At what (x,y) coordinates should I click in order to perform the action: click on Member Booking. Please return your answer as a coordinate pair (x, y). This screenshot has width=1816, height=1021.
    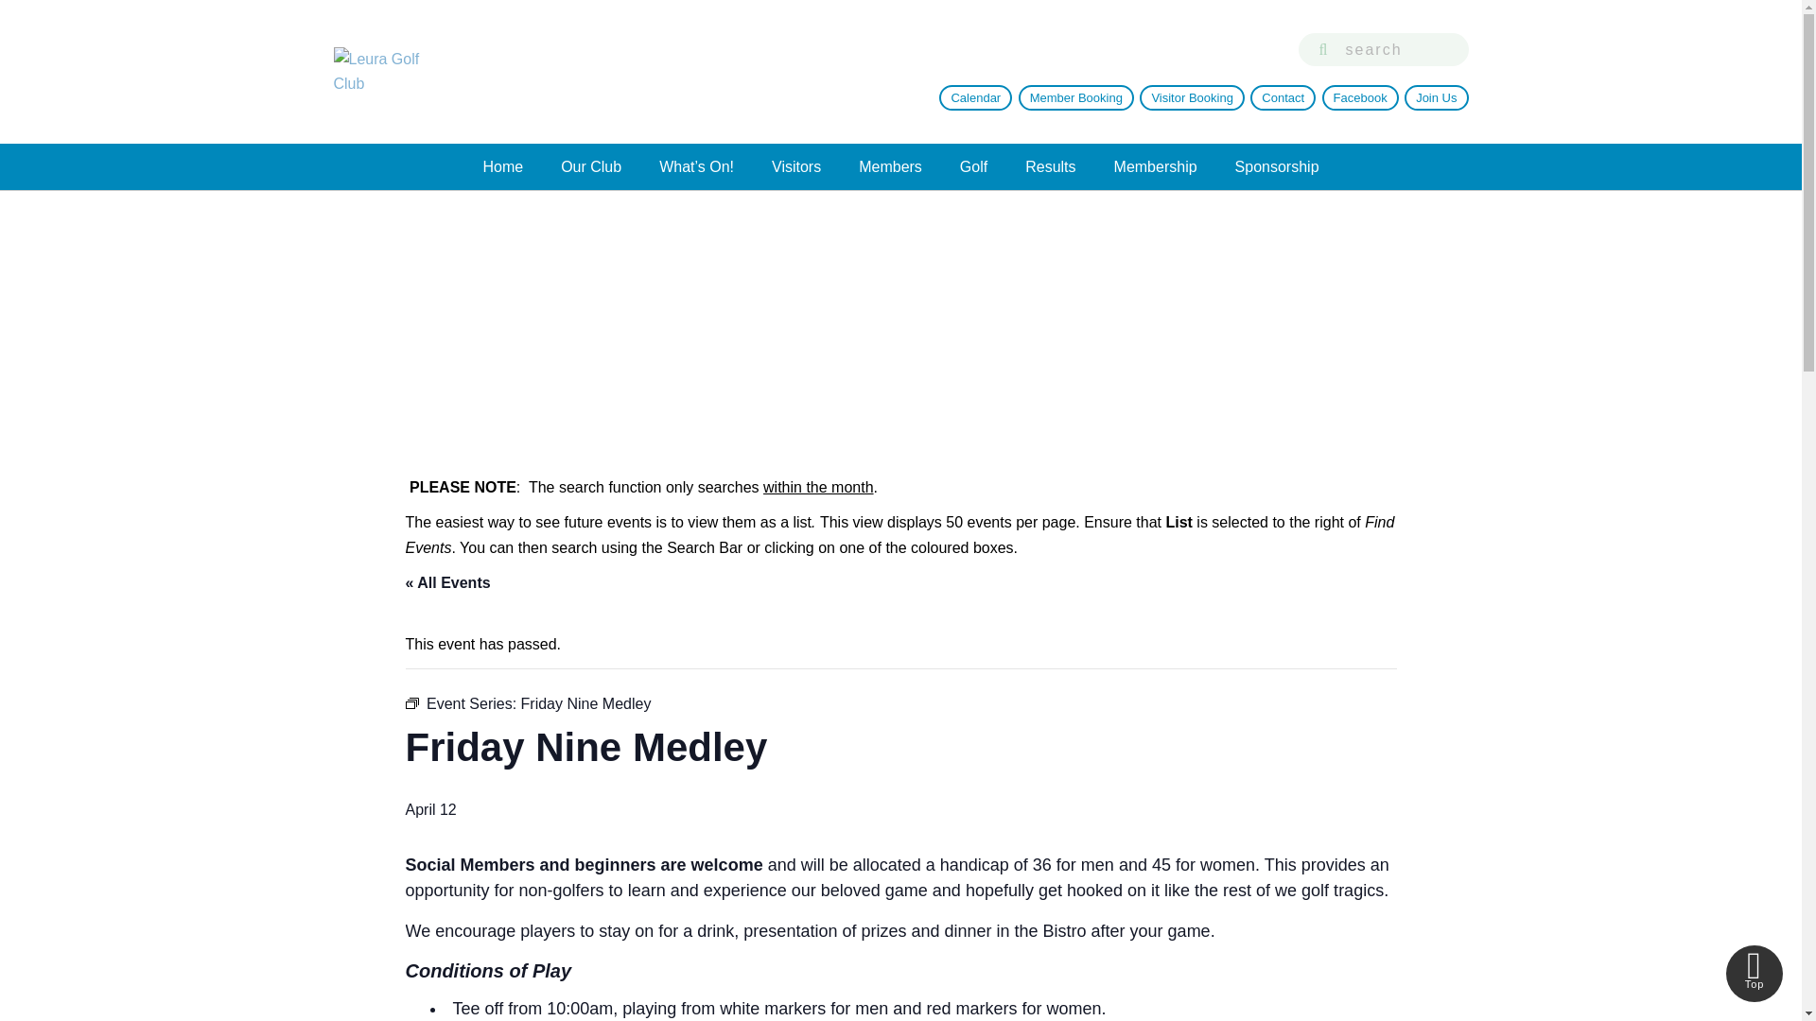
    Looking at the image, I should click on (1076, 96).